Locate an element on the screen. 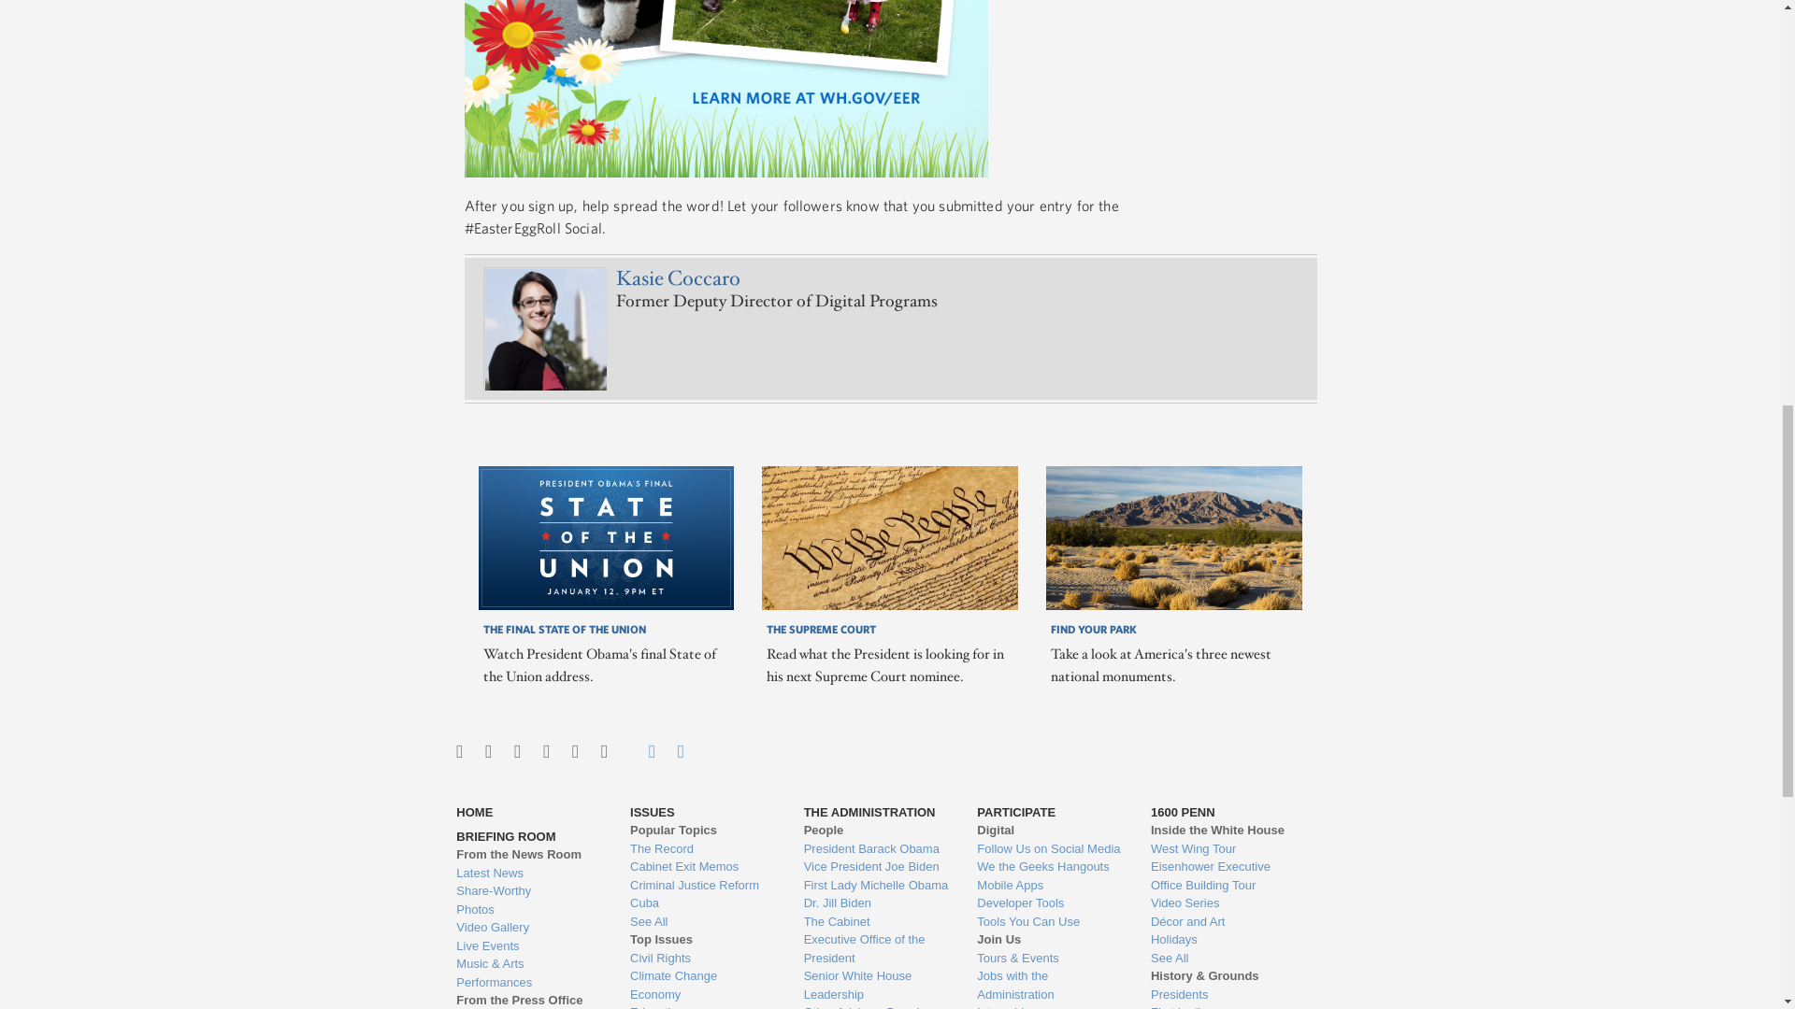 The image size is (1795, 1009). More ways to engage with the Whitehouse. is located at coordinates (604, 751).